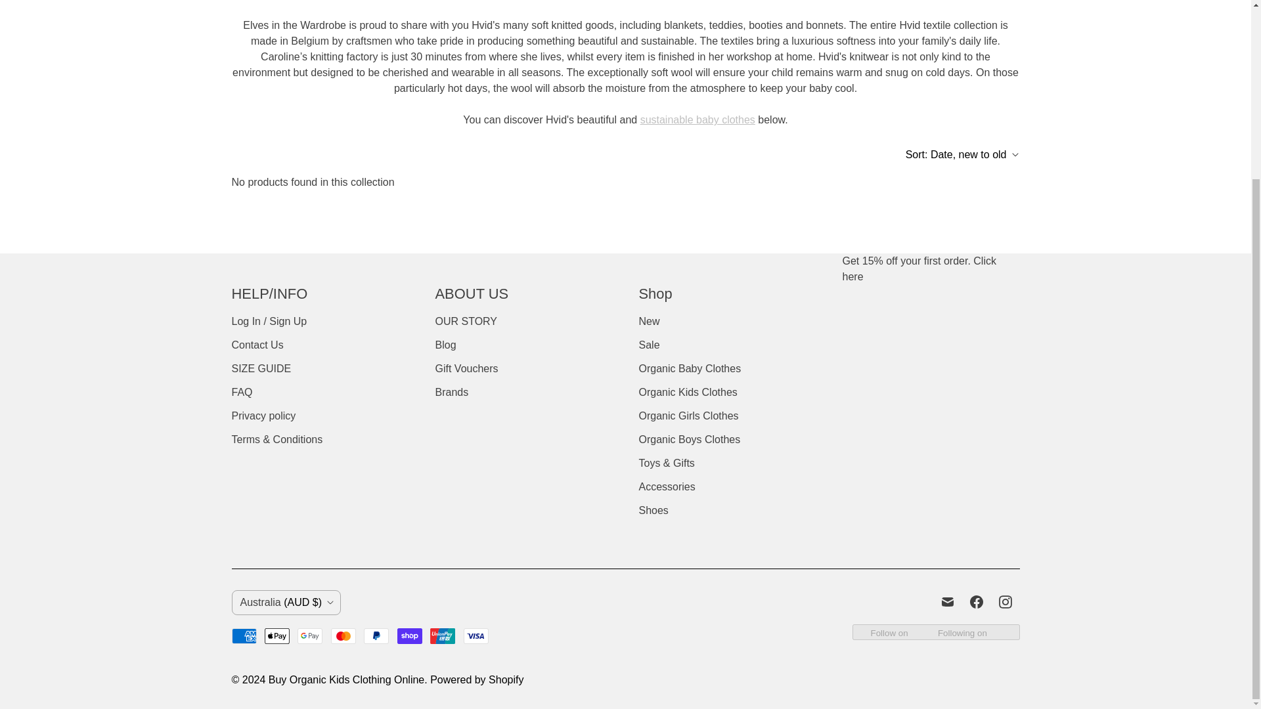 Image resolution: width=1261 pixels, height=709 pixels. What do you see at coordinates (310, 635) in the screenshot?
I see `Google Pay` at bounding box center [310, 635].